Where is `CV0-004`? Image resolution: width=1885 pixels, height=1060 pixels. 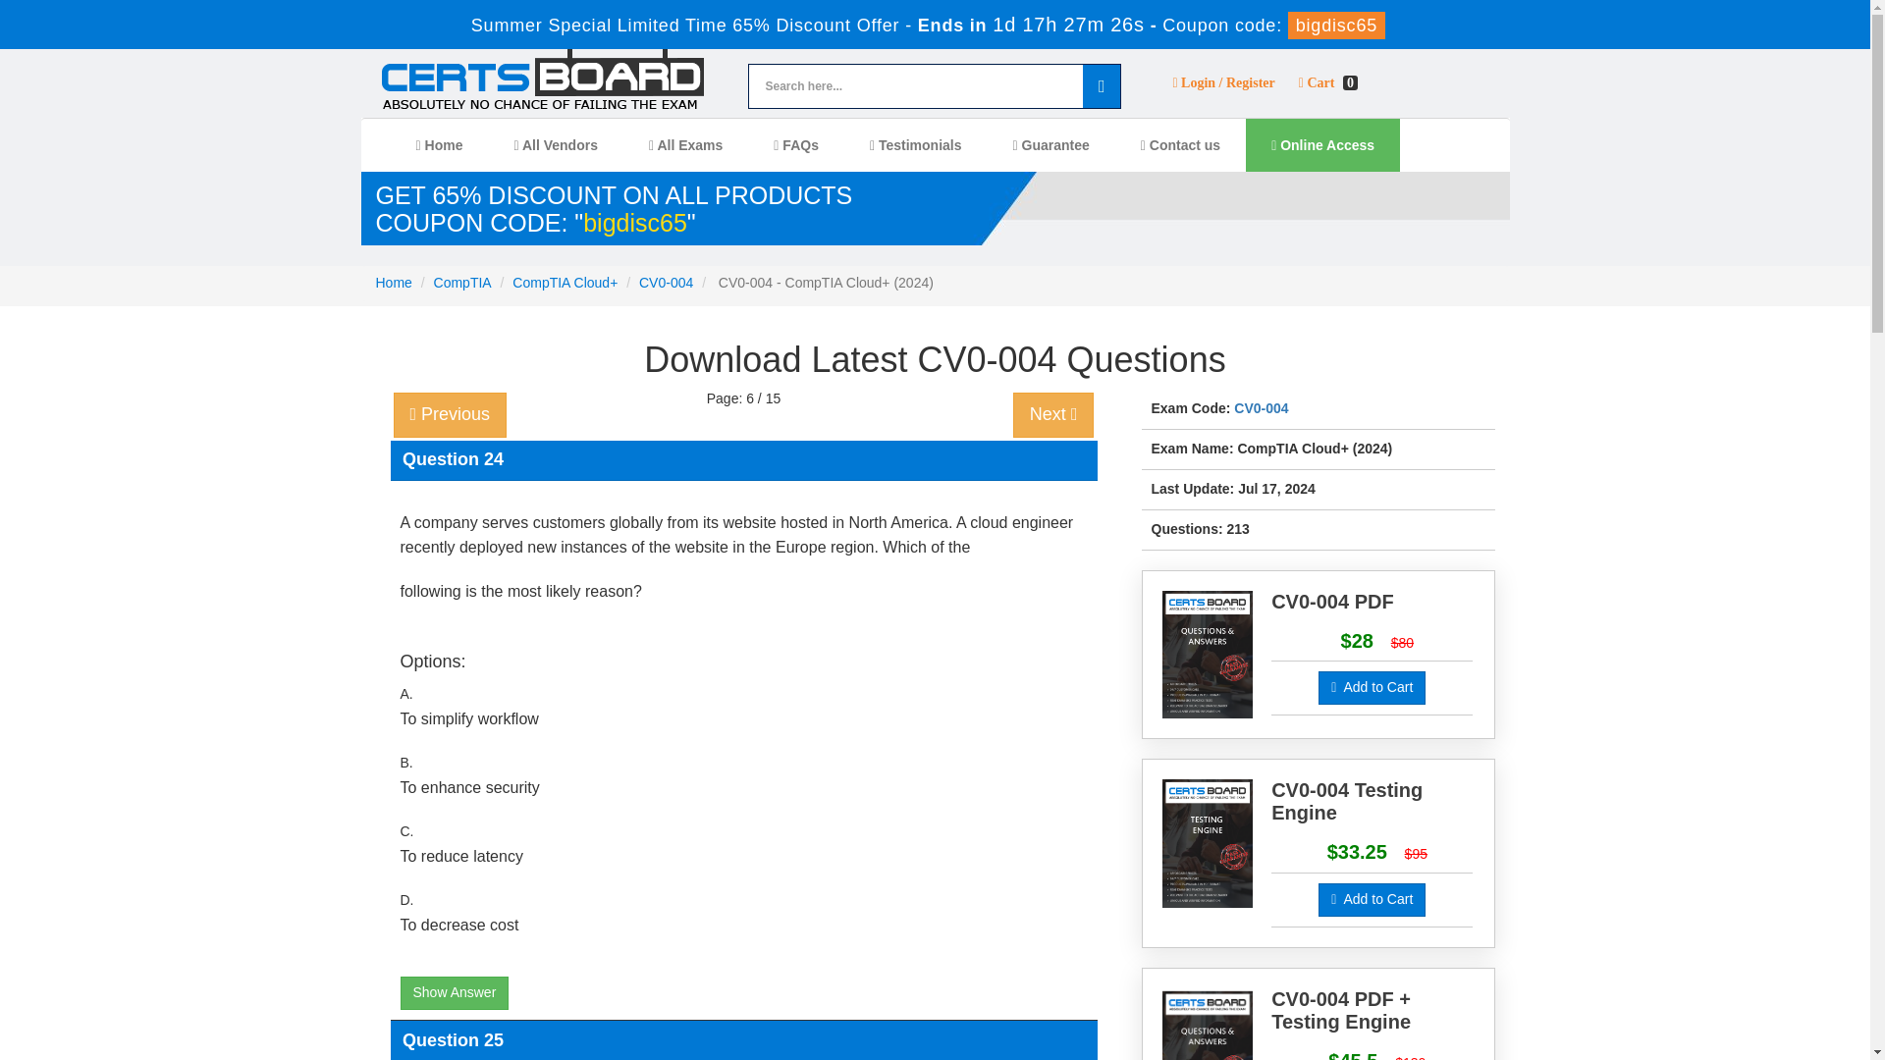 CV0-004 is located at coordinates (1261, 408).